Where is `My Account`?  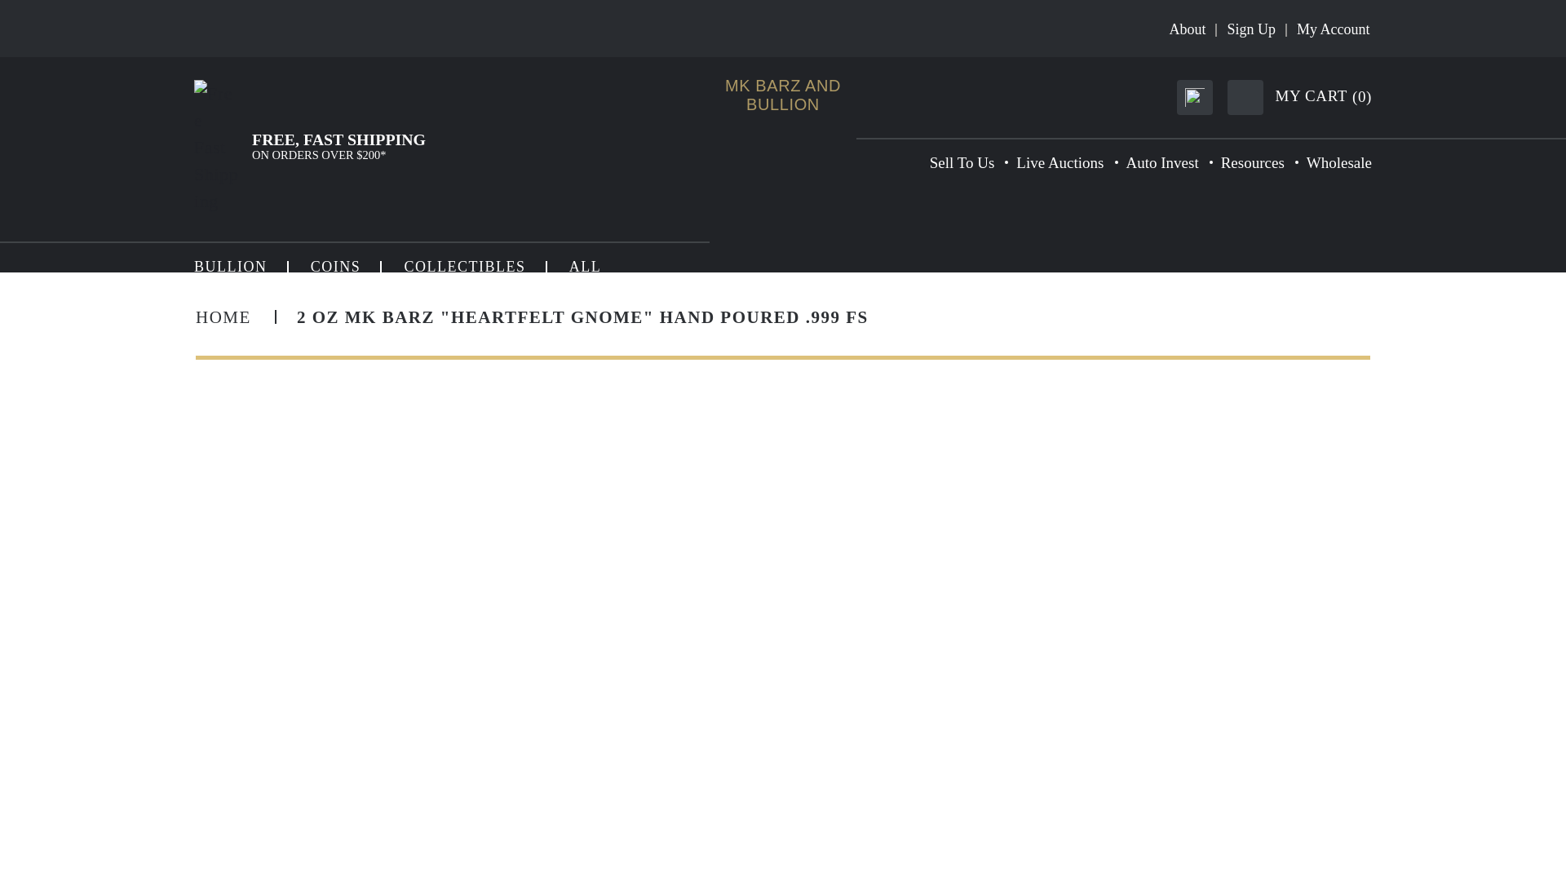 My Account is located at coordinates (1333, 29).